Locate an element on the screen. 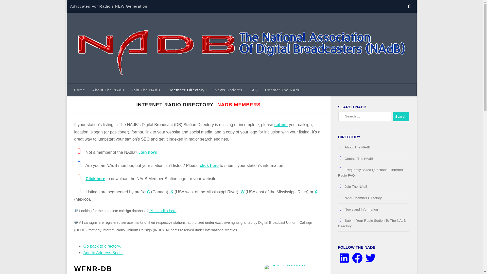 Image resolution: width=487 pixels, height=274 pixels. Download vCard is located at coordinates (103, 253).